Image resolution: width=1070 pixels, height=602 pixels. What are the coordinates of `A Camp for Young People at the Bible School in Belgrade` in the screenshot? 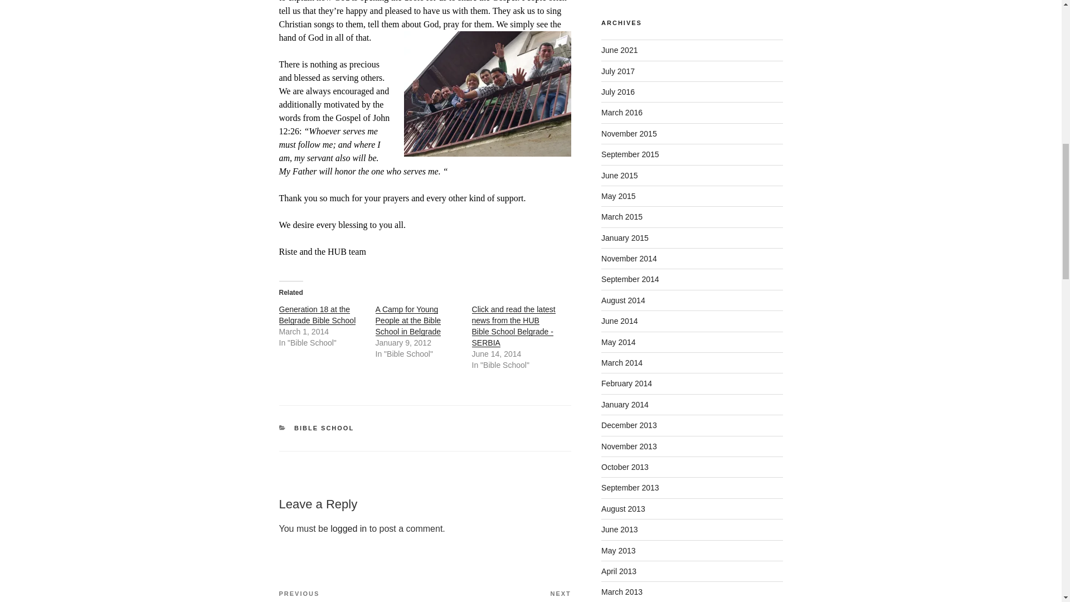 It's located at (408, 320).